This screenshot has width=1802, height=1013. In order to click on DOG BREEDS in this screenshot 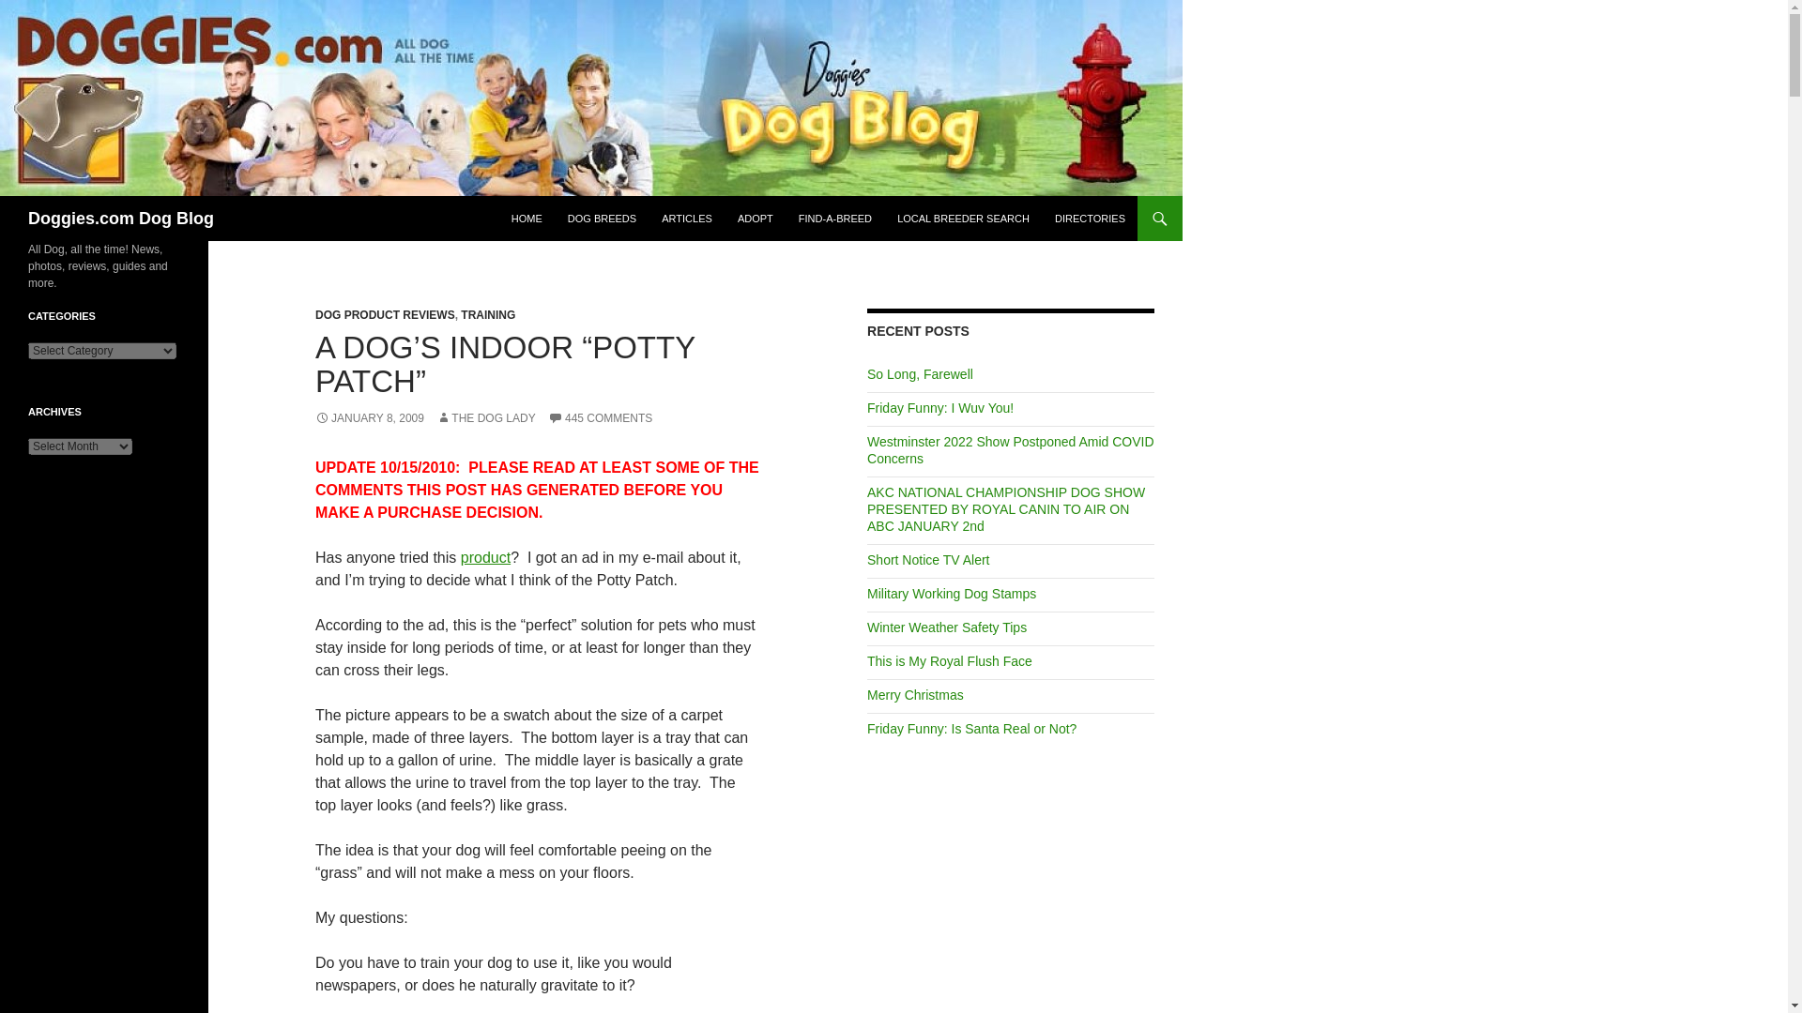, I will do `click(602, 219)`.